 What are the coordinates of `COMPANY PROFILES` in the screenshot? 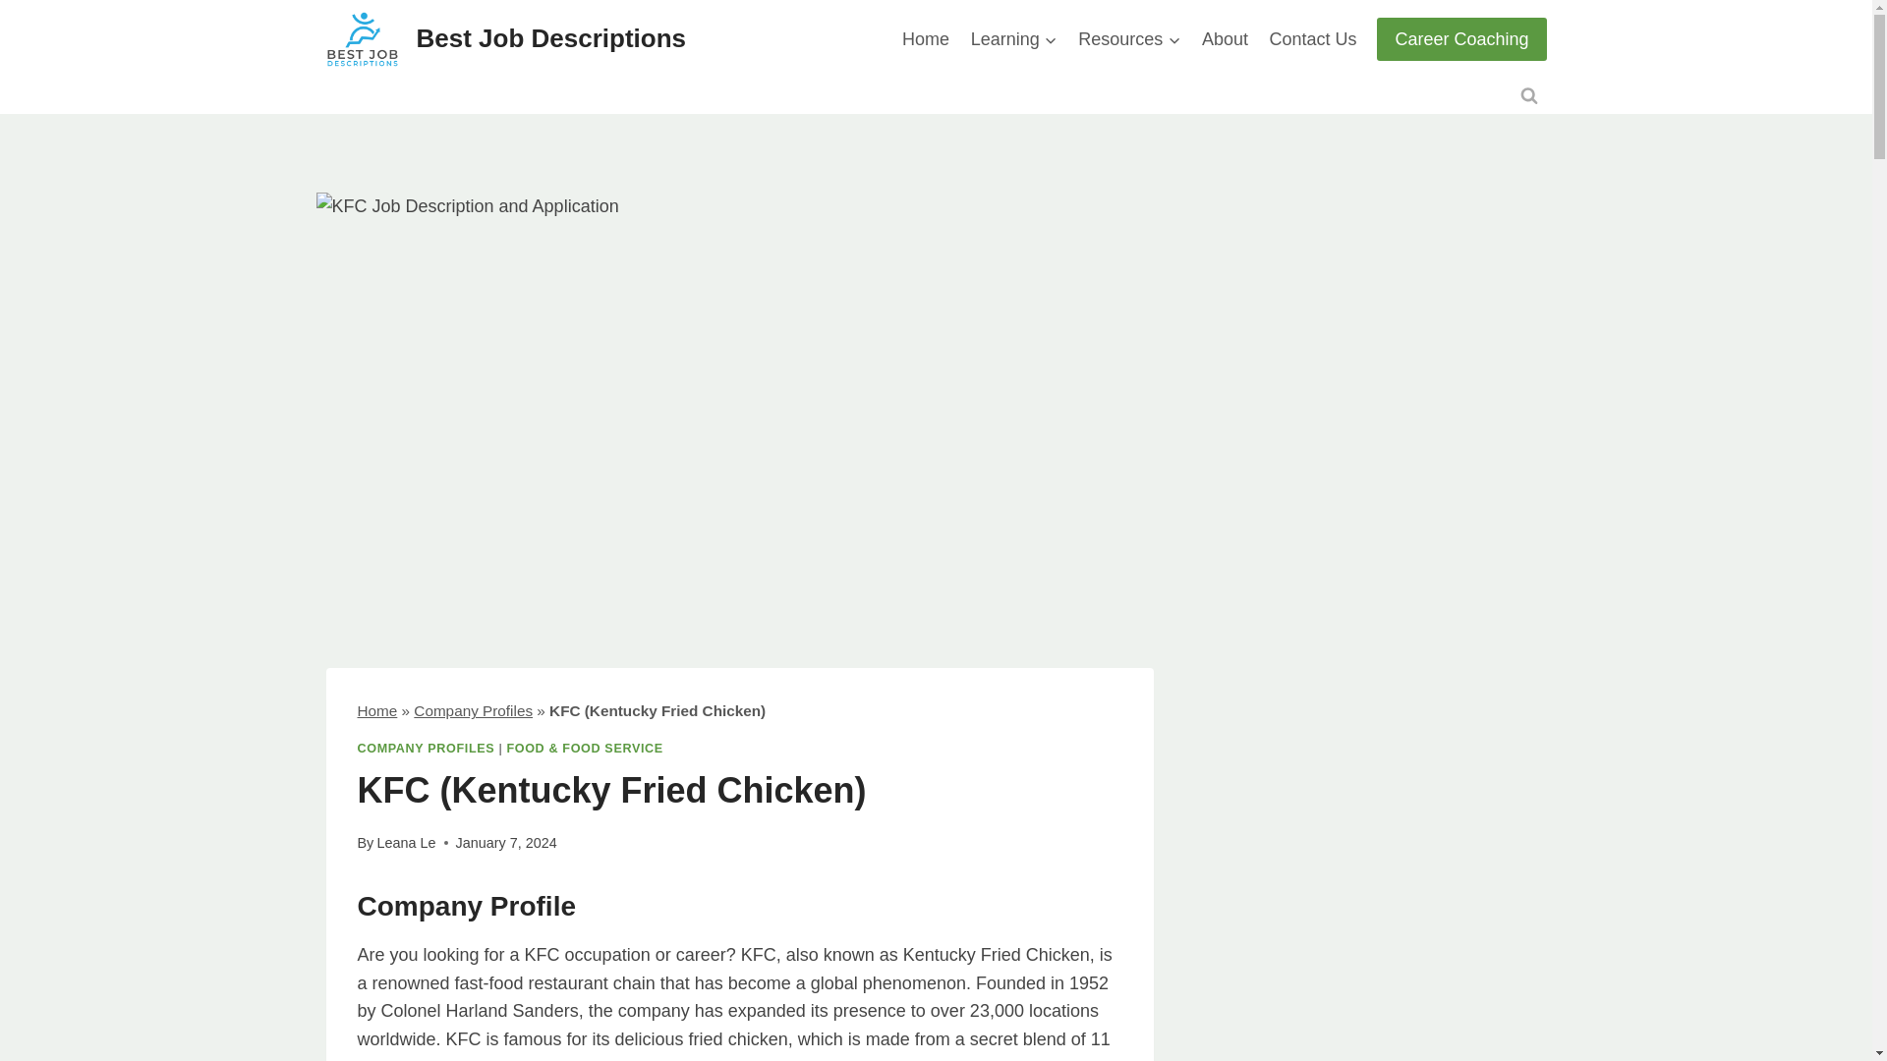 It's located at (427, 748).